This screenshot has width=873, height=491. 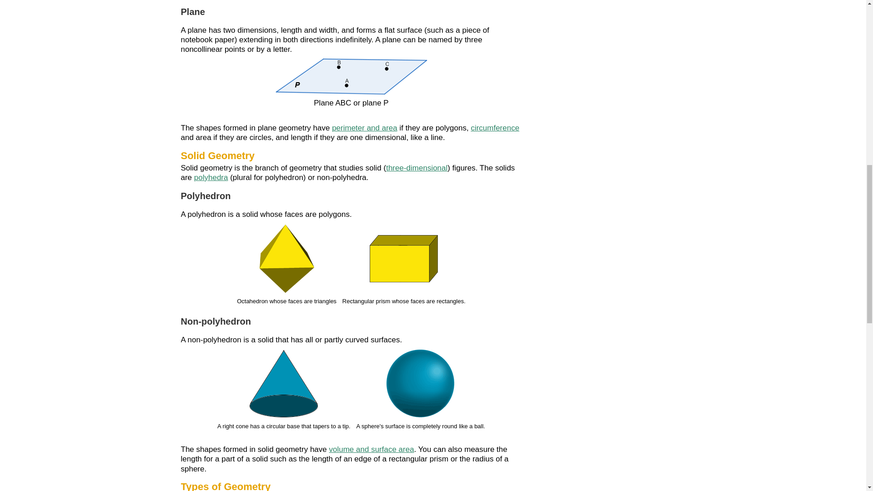 I want to click on polyhedra, so click(x=211, y=177).